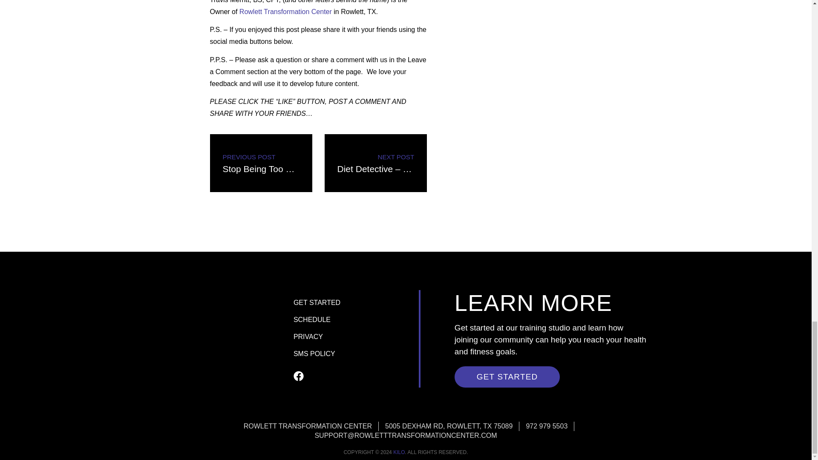 Image resolution: width=818 pixels, height=460 pixels. I want to click on PRIVACY, so click(354, 337).